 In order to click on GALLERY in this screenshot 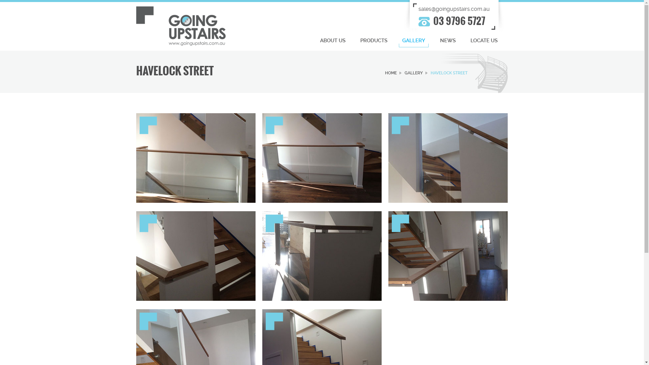, I will do `click(414, 41)`.